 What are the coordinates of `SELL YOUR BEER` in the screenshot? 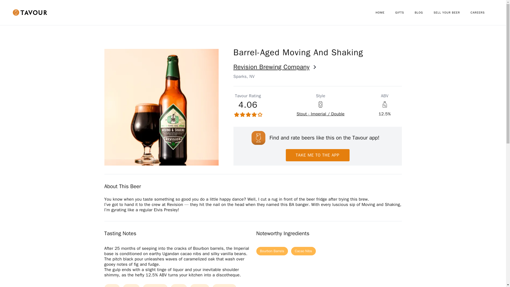 It's located at (452, 12).